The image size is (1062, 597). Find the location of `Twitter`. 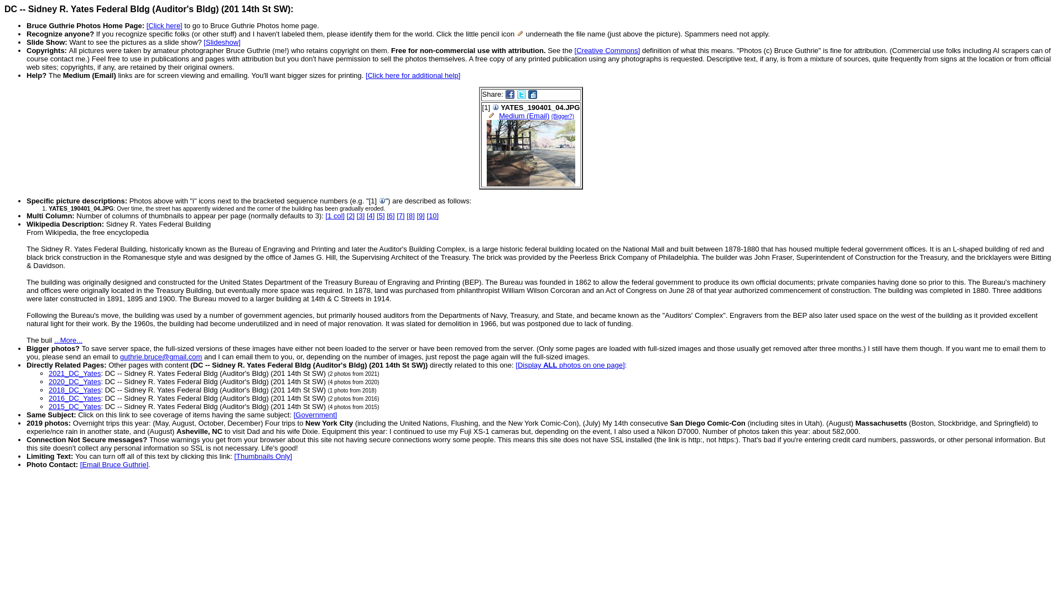

Twitter is located at coordinates (521, 95).